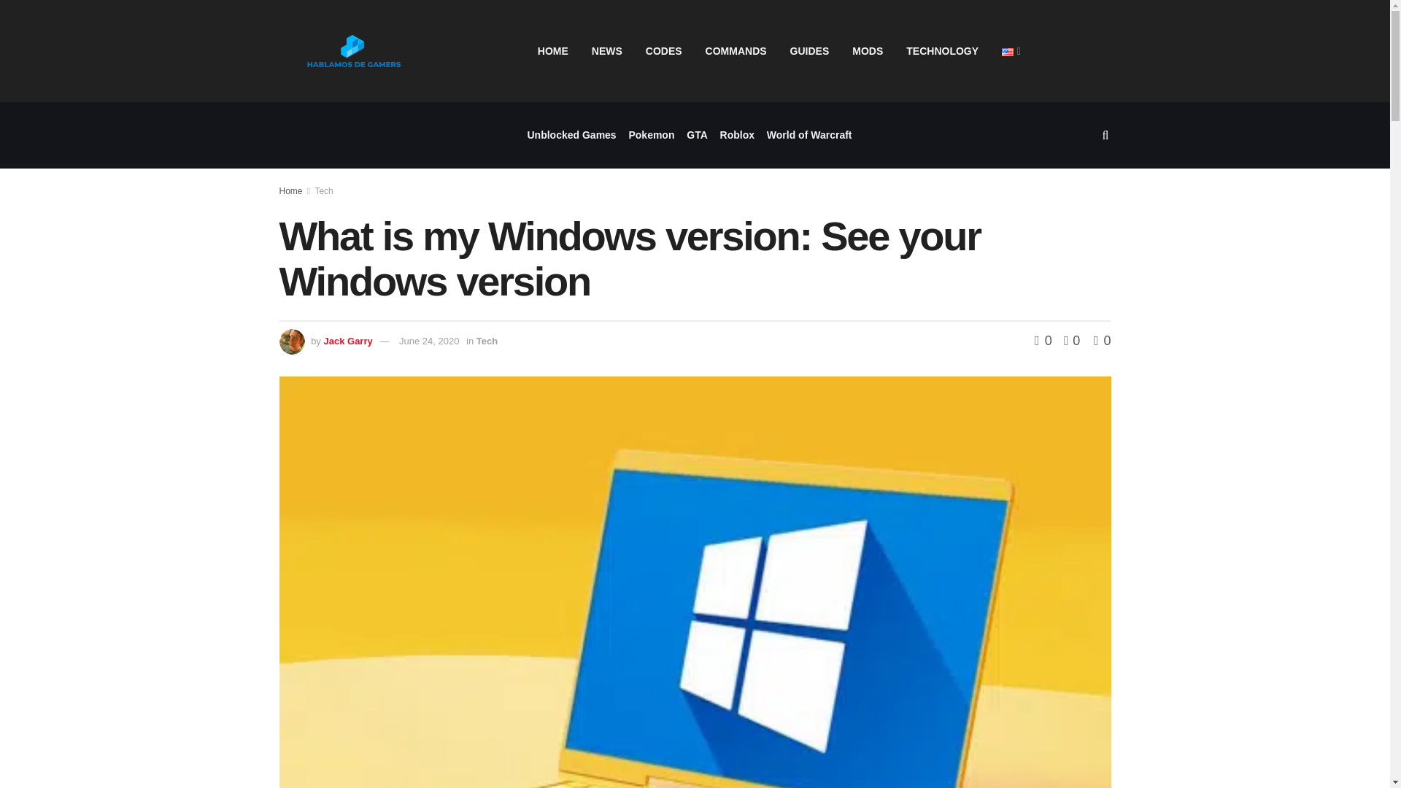  What do you see at coordinates (736, 51) in the screenshot?
I see `COMMANDS` at bounding box center [736, 51].